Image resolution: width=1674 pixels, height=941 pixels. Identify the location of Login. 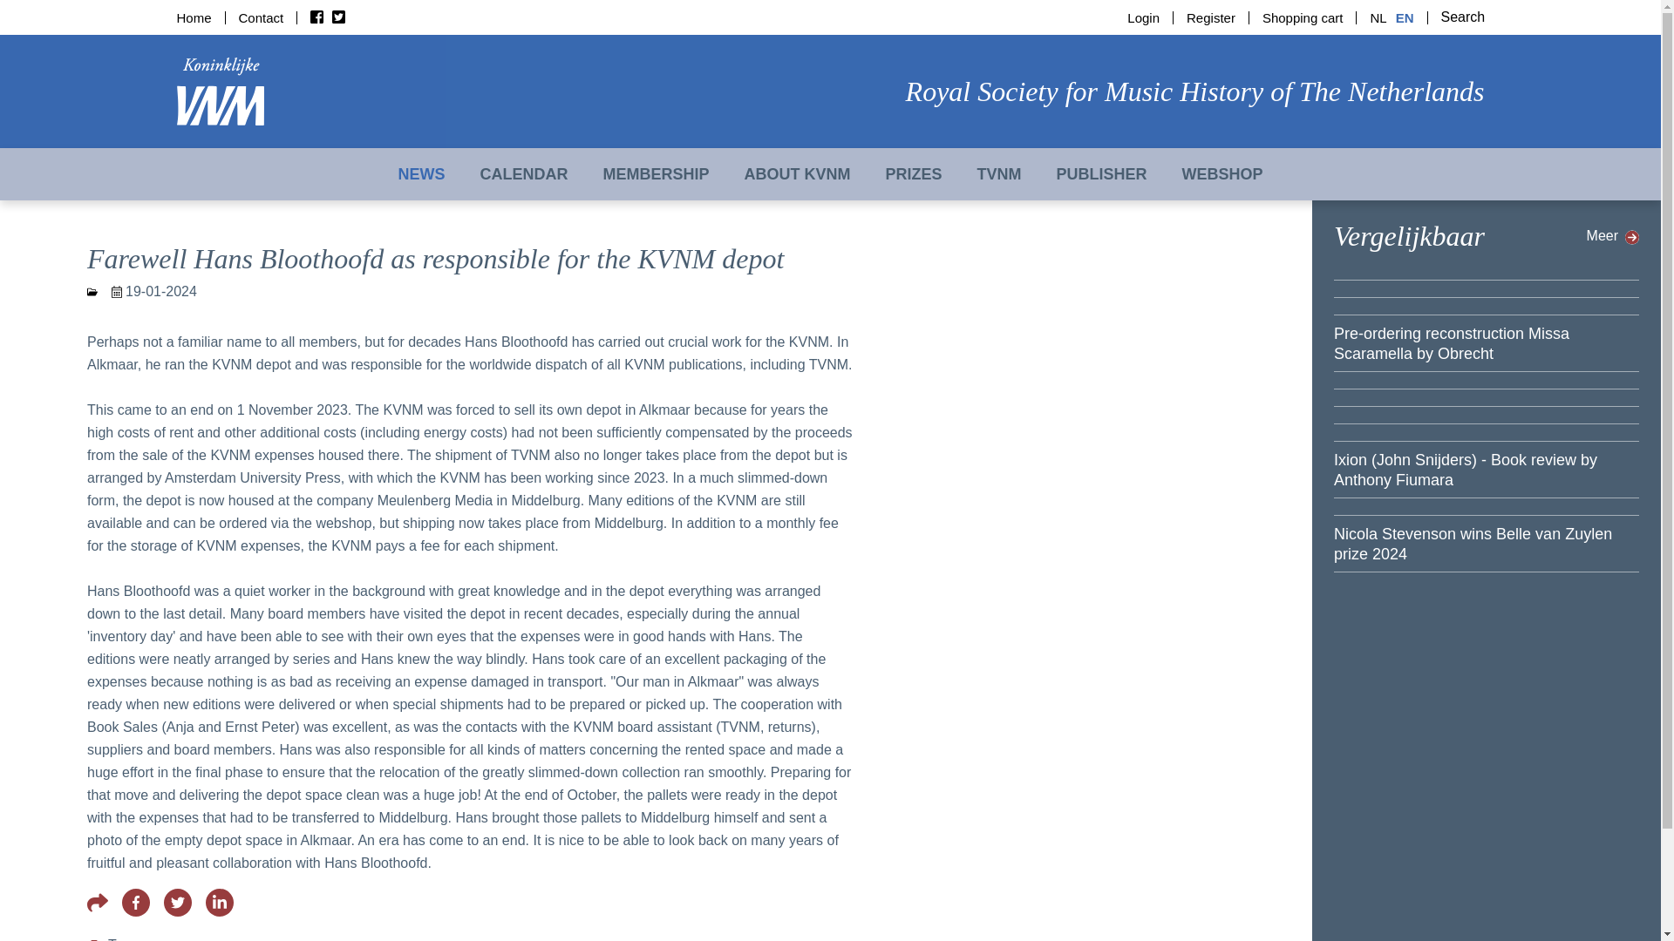
(1149, 17).